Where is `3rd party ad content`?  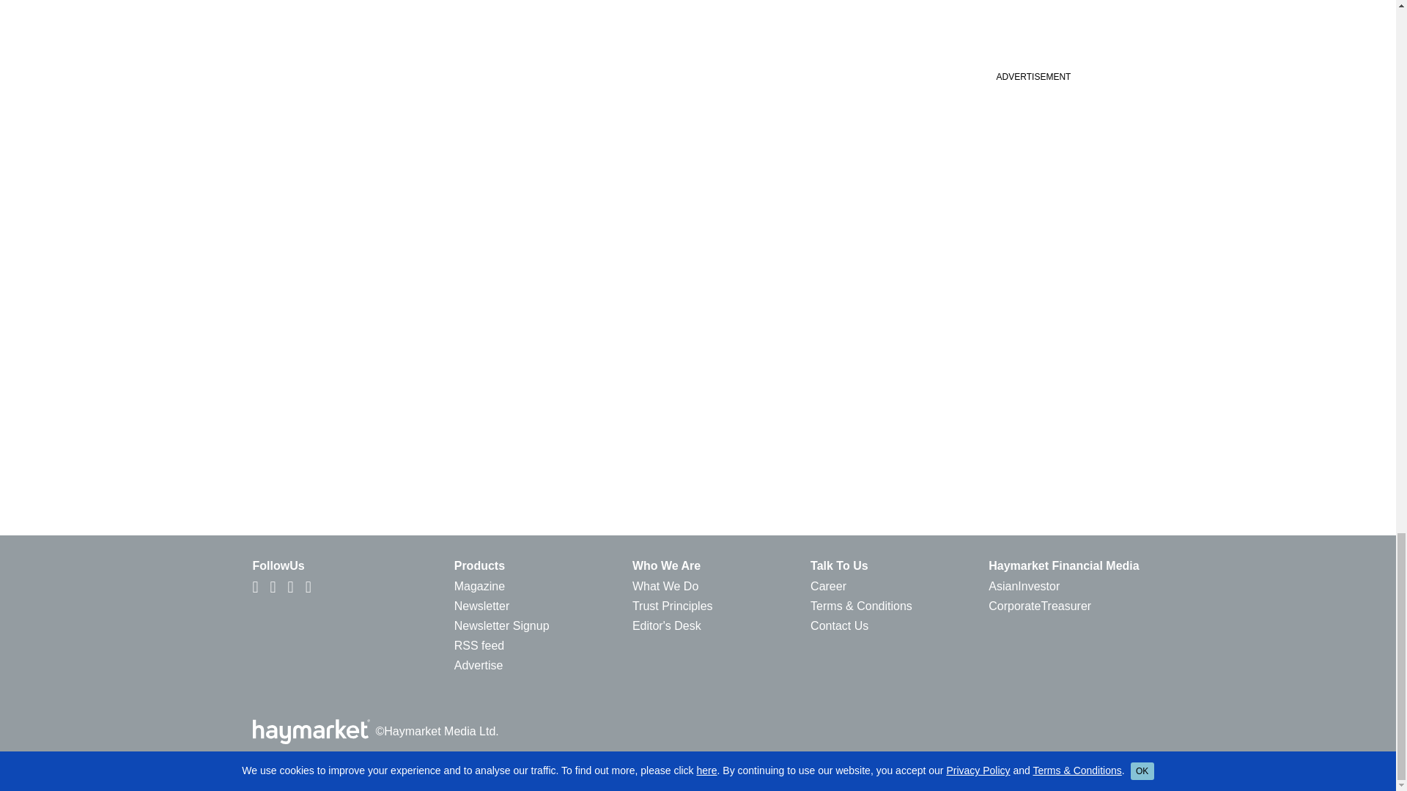
3rd party ad content is located at coordinates (1033, 31).